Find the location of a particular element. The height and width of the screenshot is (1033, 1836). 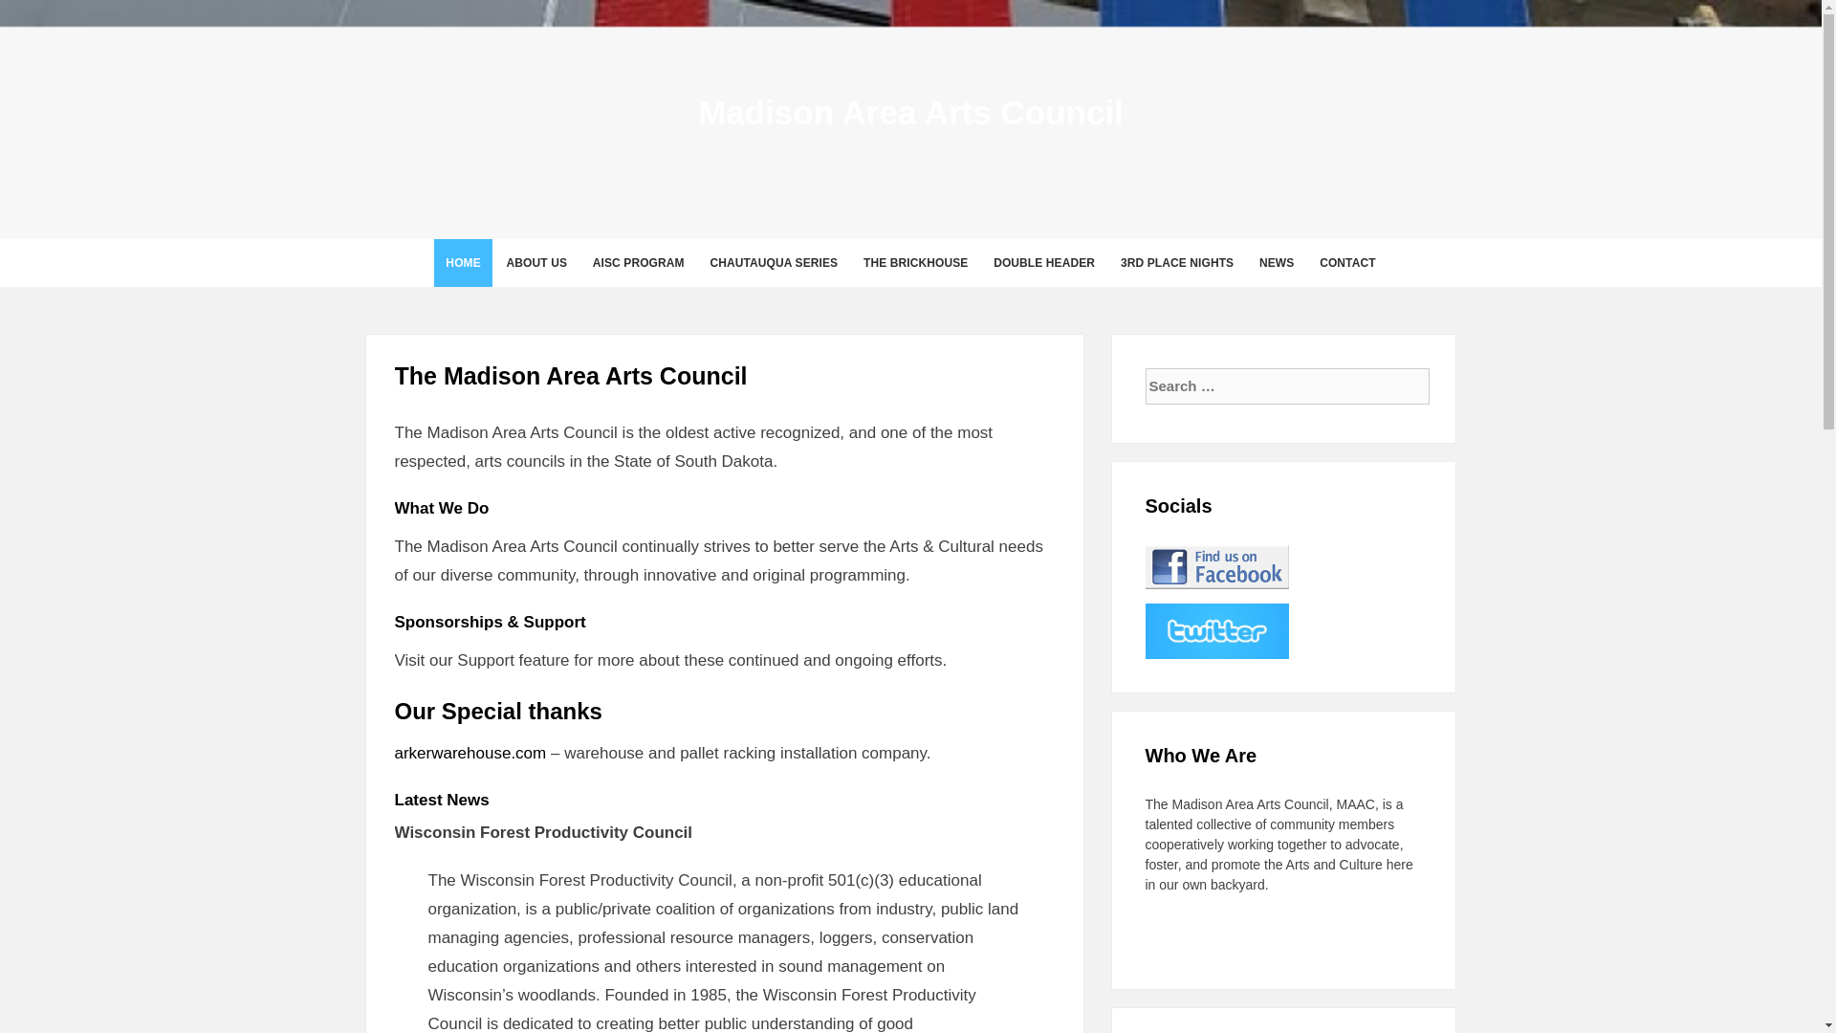

Home is located at coordinates (463, 262).